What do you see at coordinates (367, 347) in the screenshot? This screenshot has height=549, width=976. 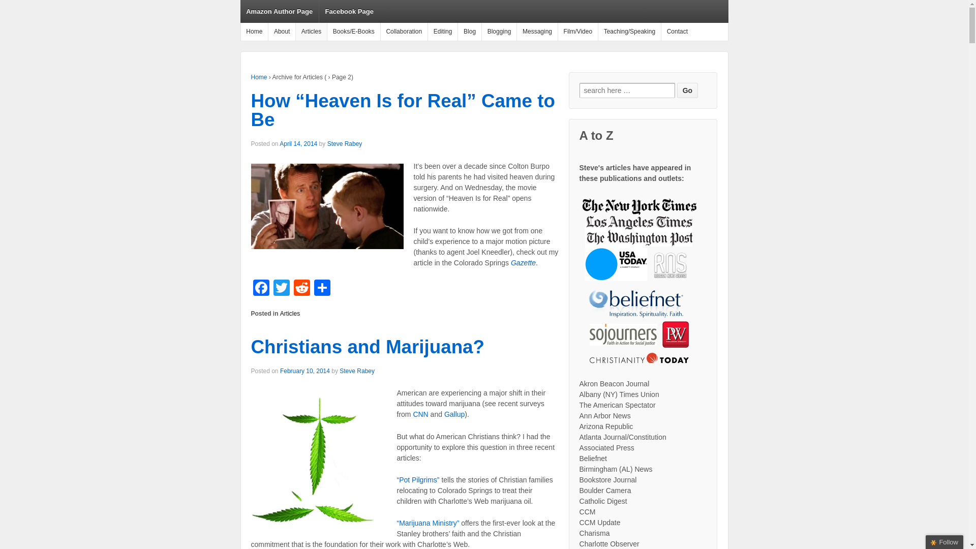 I see `Permanent Link to Christians and Marijuana?` at bounding box center [367, 347].